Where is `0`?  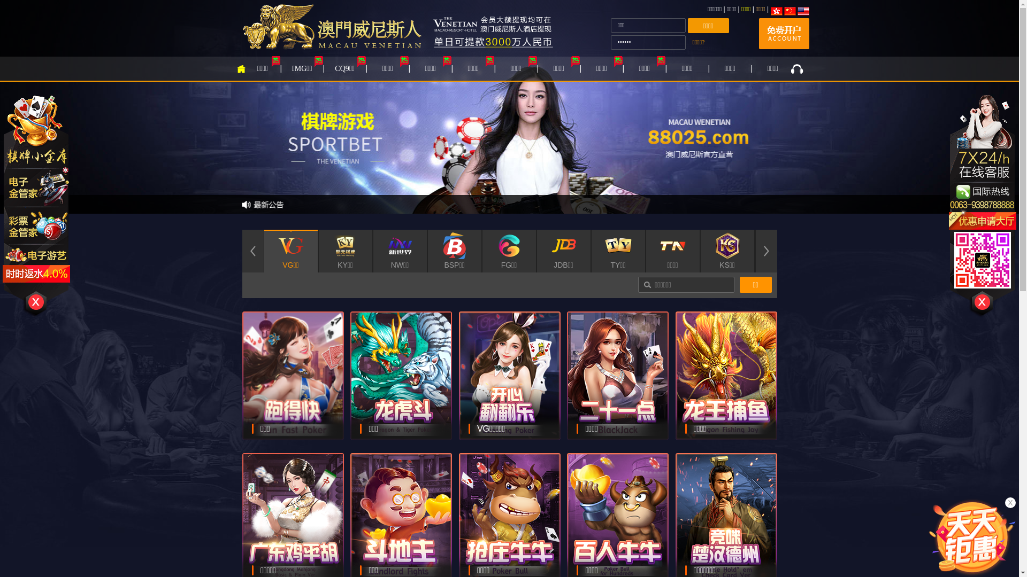
0 is located at coordinates (291, 294).